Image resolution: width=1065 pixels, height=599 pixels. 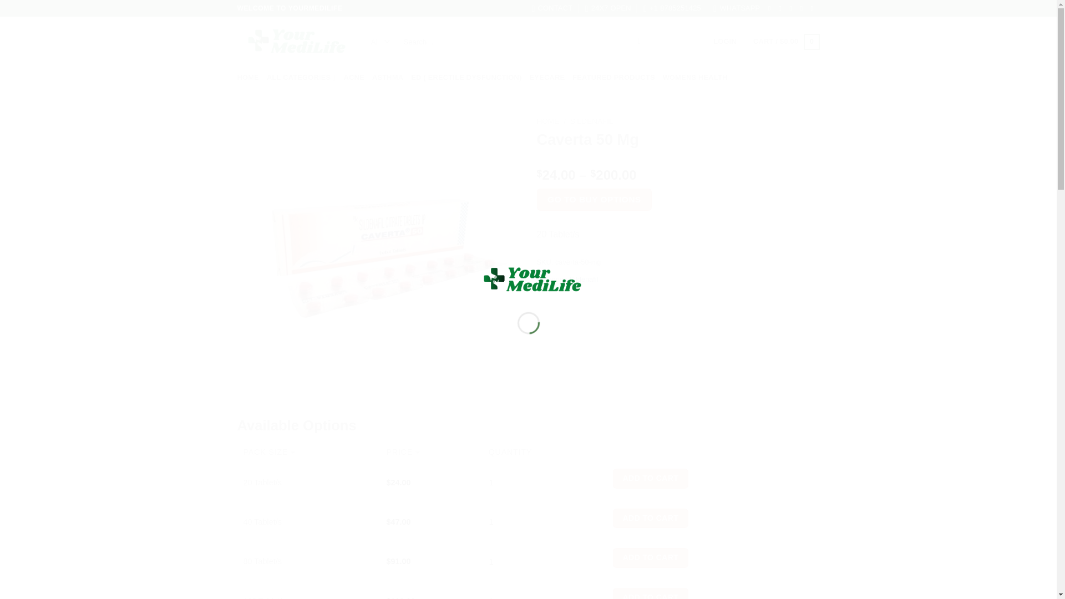 I want to click on LOGIN, so click(x=725, y=42).